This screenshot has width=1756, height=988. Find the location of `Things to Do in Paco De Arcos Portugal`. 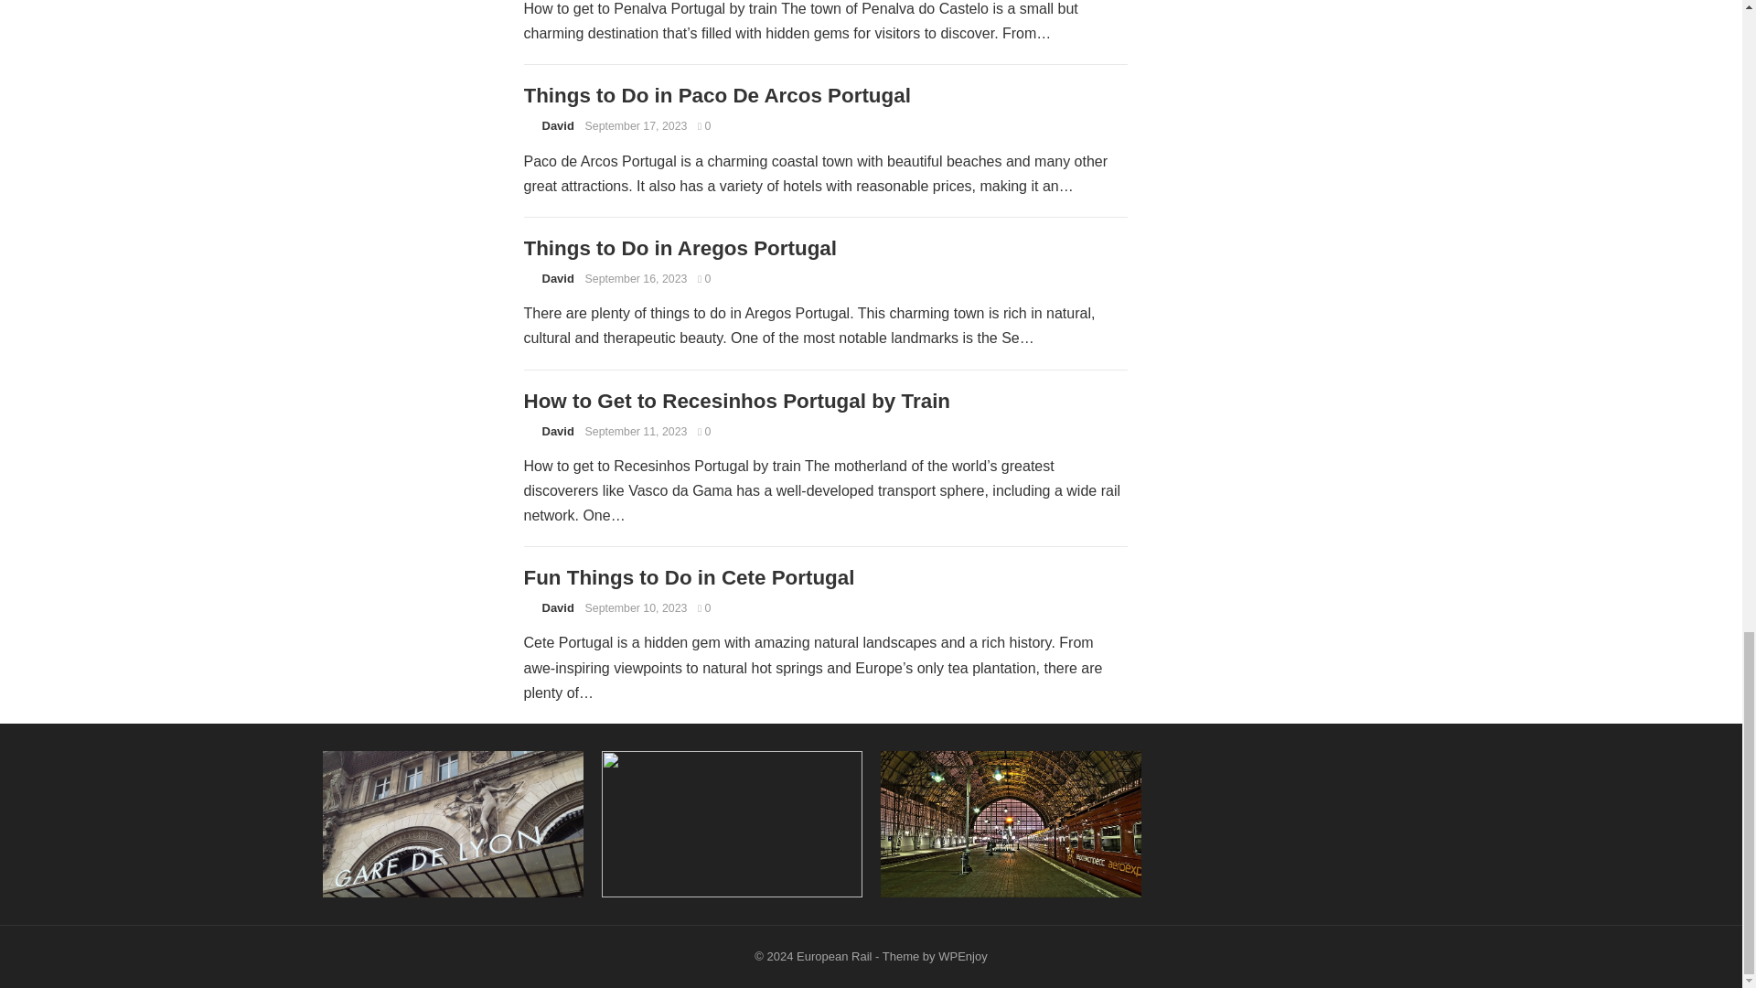

Things to Do in Paco De Arcos Portugal is located at coordinates (716, 95).